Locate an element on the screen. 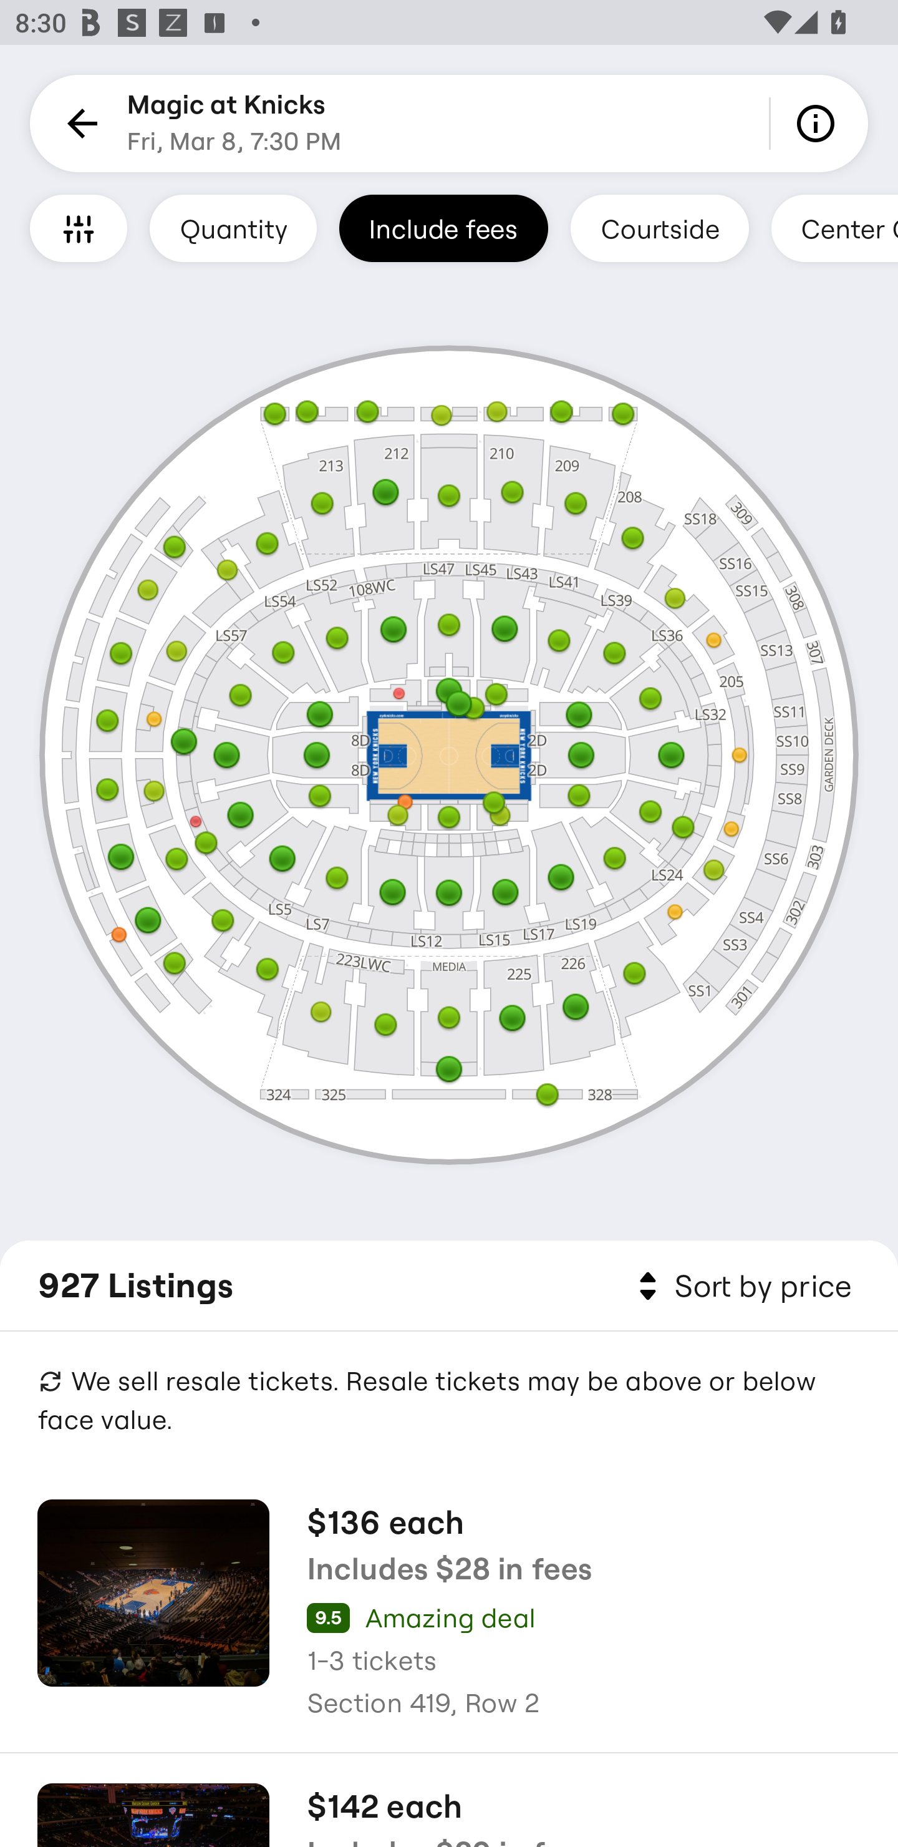 The width and height of the screenshot is (898, 1847). Include fees is located at coordinates (443, 228).